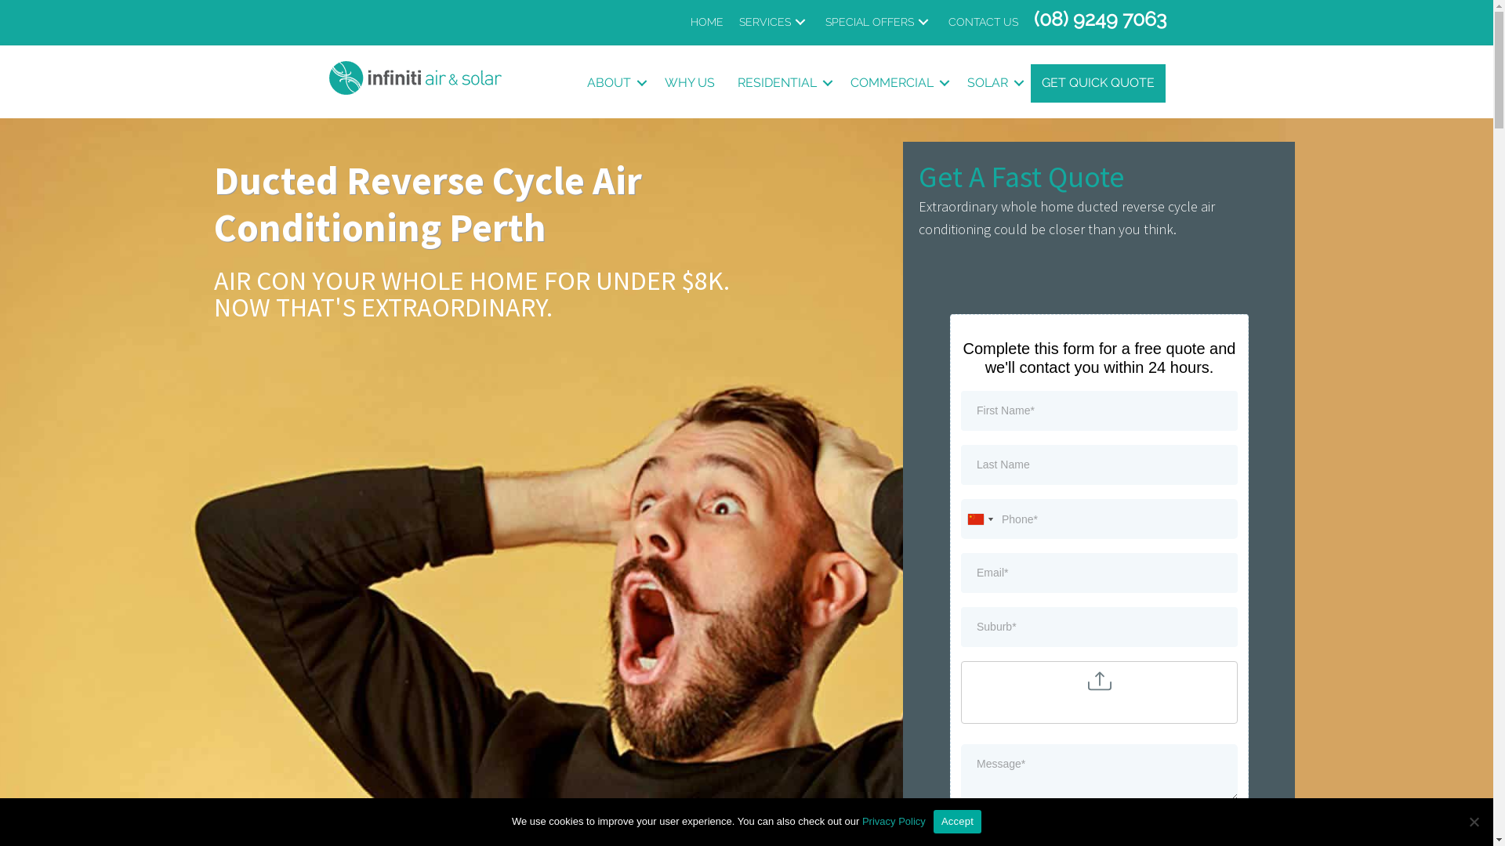 Image resolution: width=1505 pixels, height=846 pixels. What do you see at coordinates (1099, 19) in the screenshot?
I see `(08) 9249 7063` at bounding box center [1099, 19].